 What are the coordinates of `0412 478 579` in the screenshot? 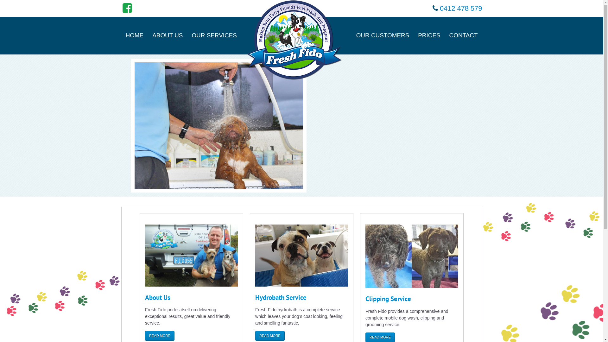 It's located at (461, 8).